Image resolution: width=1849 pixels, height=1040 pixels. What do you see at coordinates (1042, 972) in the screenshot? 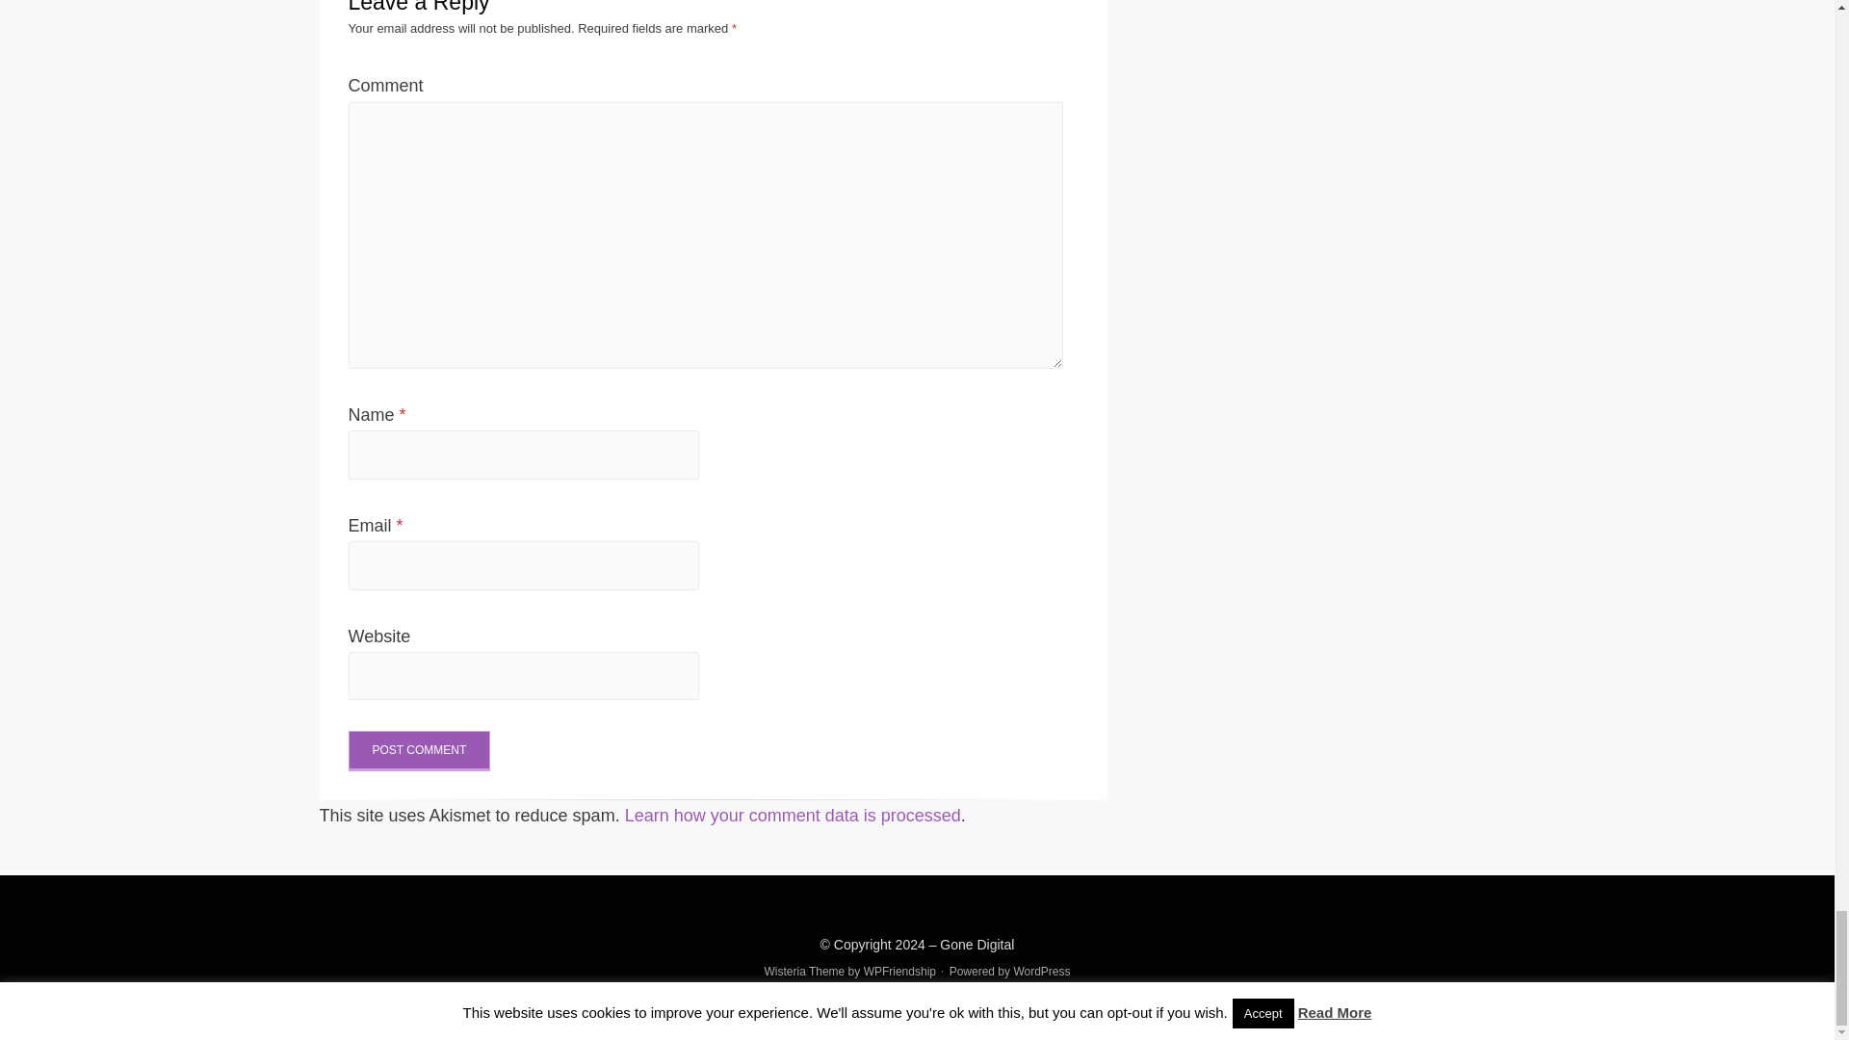
I see `WordPress` at bounding box center [1042, 972].